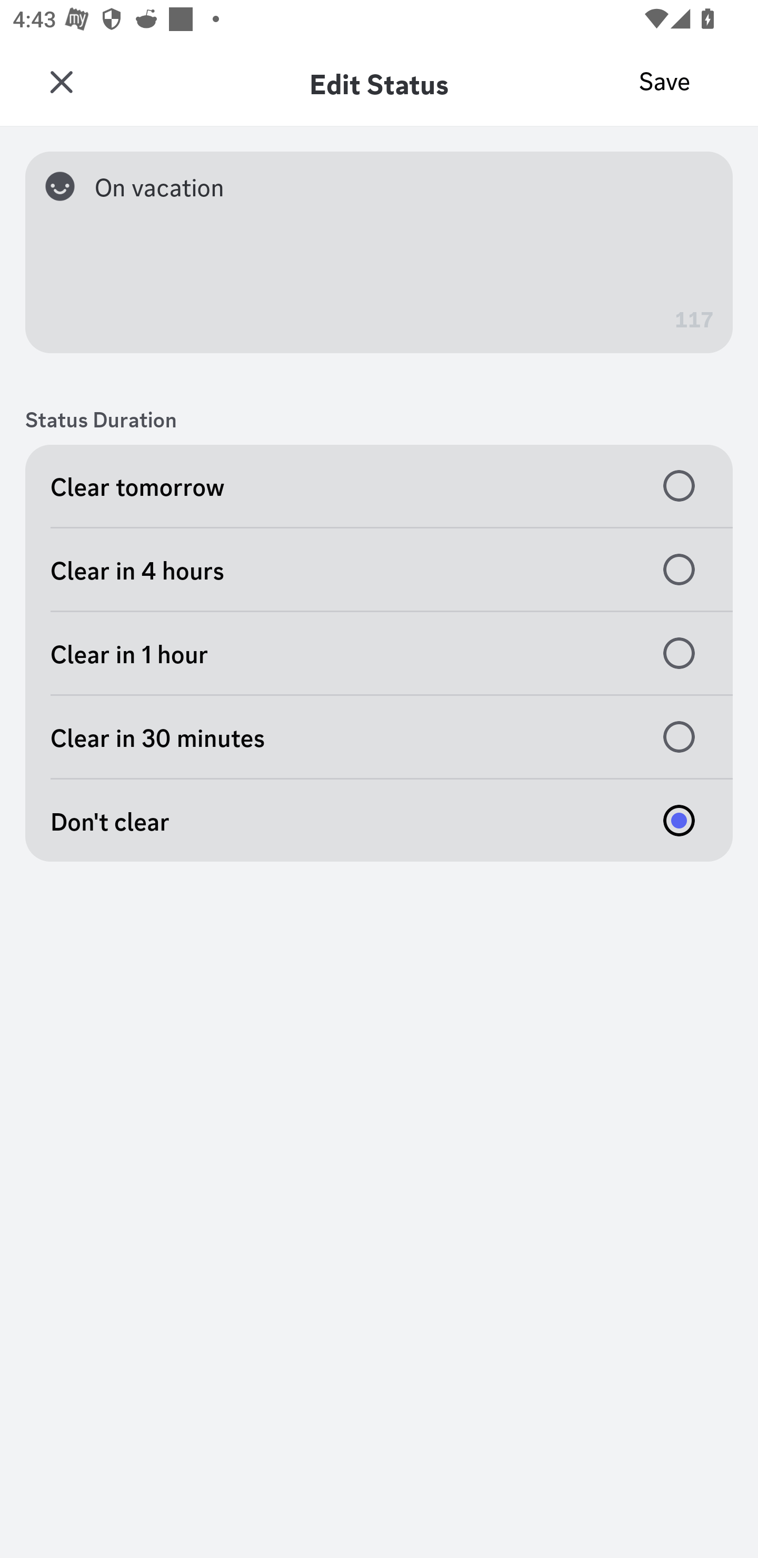  I want to click on Close, so click(61, 82).